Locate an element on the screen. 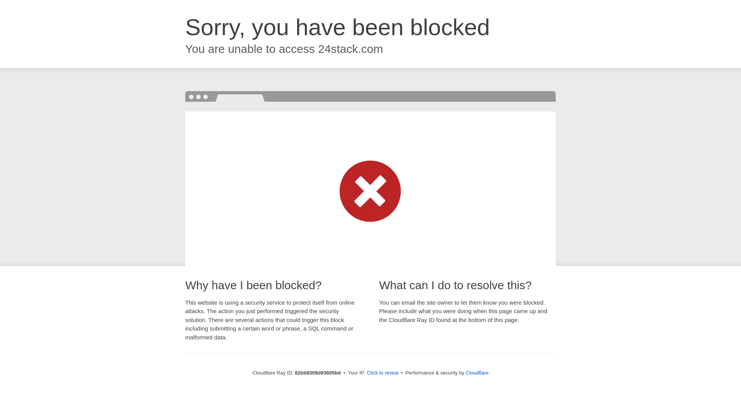 This screenshot has width=741, height=417. Cloudflare is located at coordinates (477, 373).